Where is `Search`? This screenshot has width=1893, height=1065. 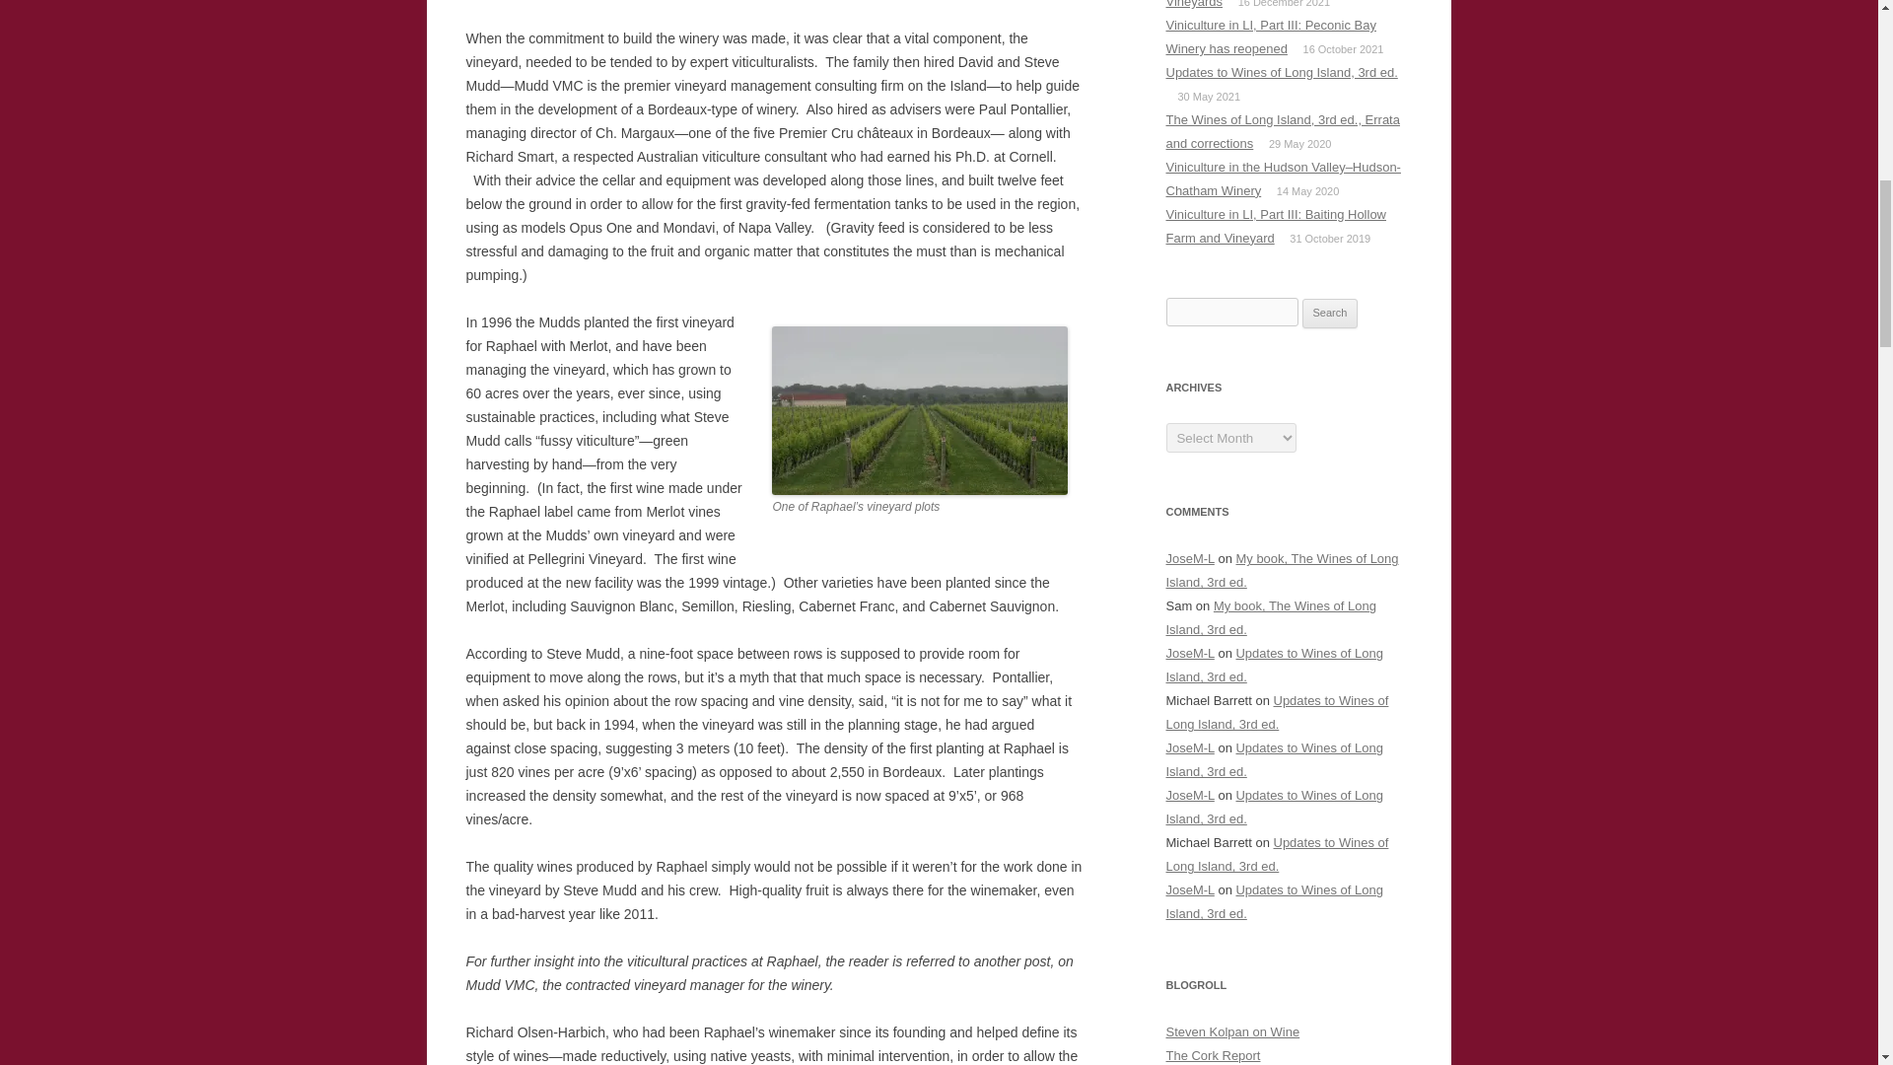 Search is located at coordinates (1330, 314).